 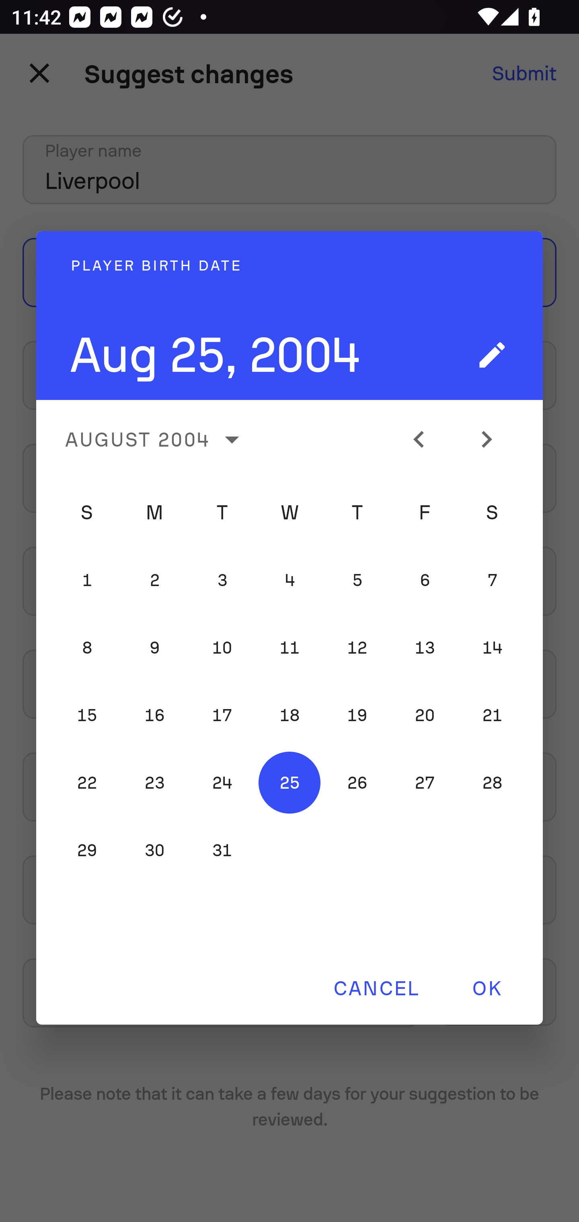 What do you see at coordinates (492, 355) in the screenshot?
I see `Switch to text input mode` at bounding box center [492, 355].